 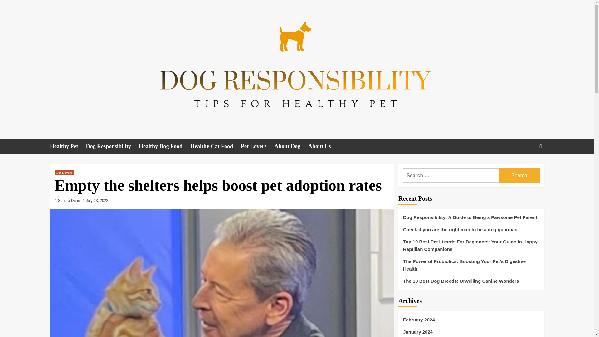 I want to click on Sandra Dunn, so click(x=69, y=201).